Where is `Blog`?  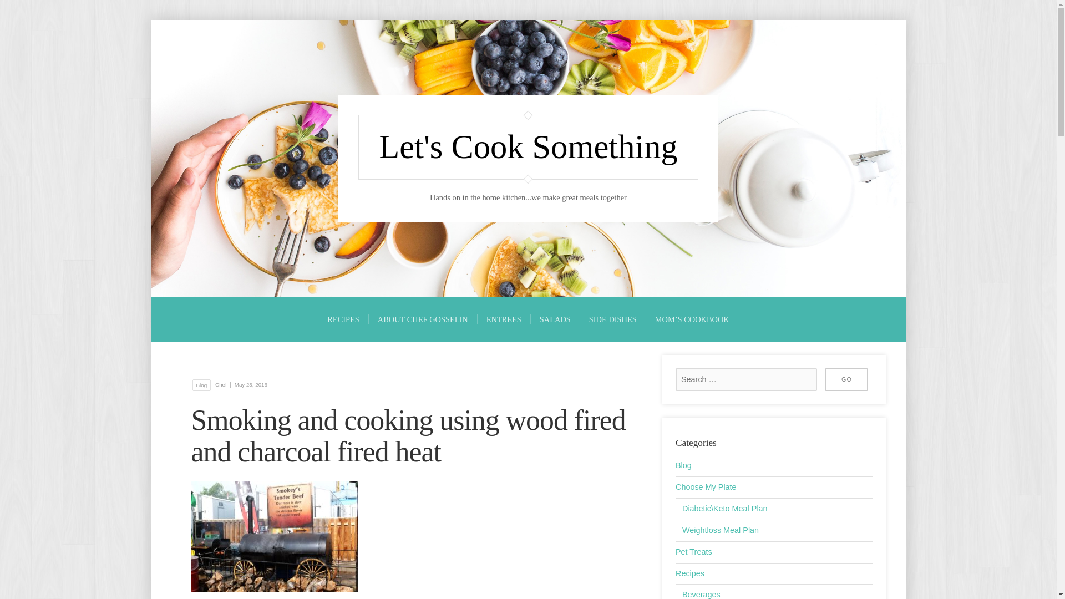 Blog is located at coordinates (683, 465).